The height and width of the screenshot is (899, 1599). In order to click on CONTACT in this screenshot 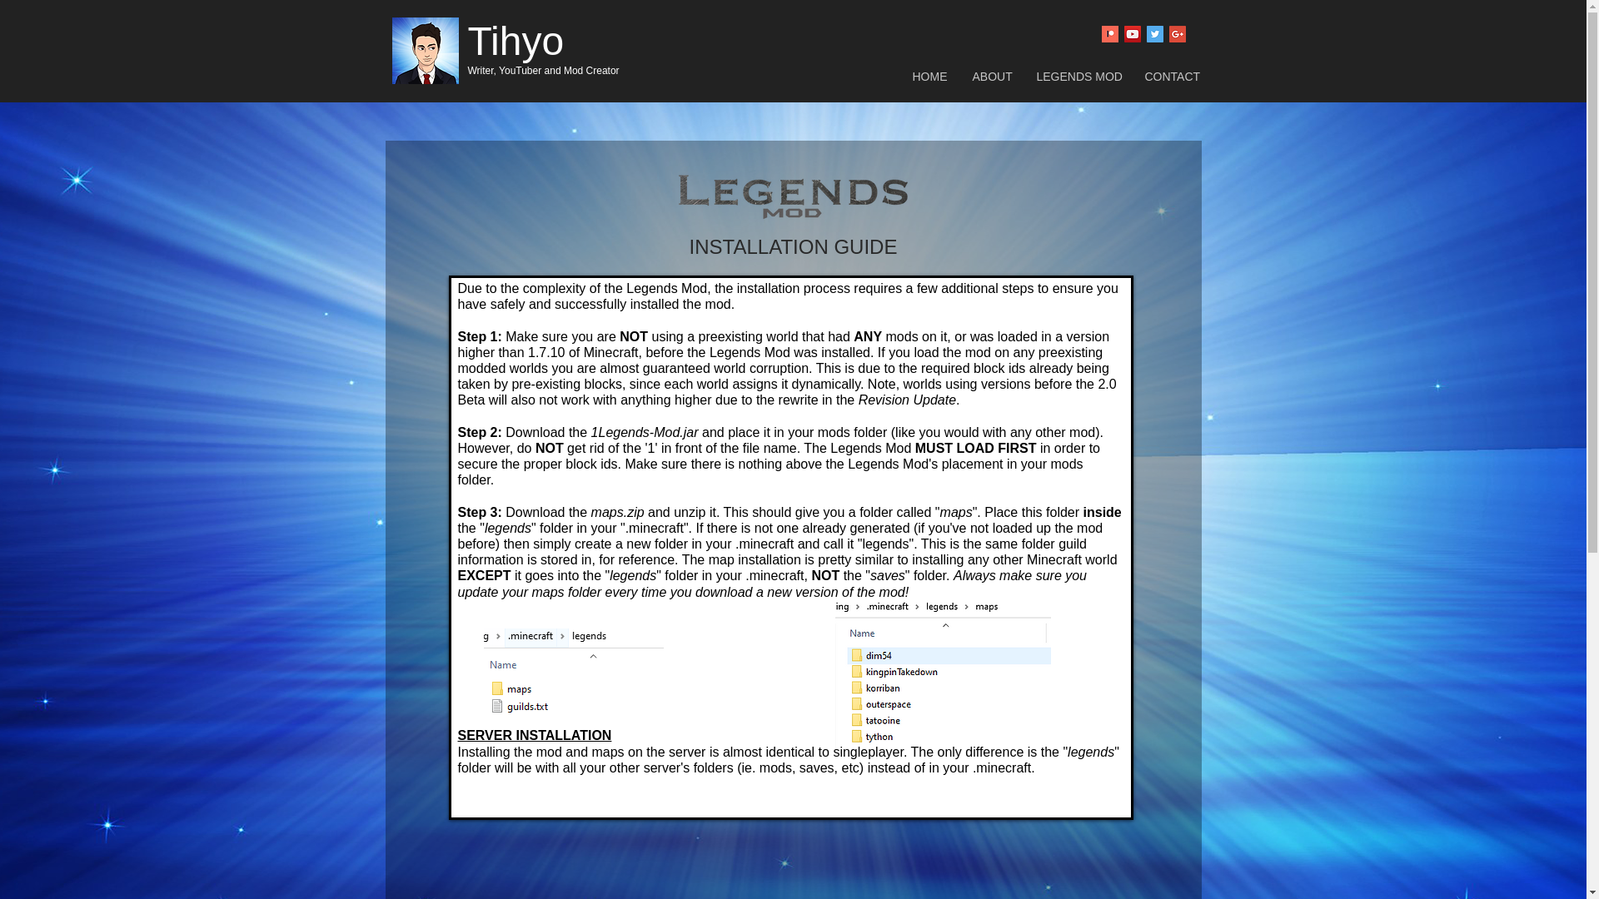, I will do `click(1171, 77)`.